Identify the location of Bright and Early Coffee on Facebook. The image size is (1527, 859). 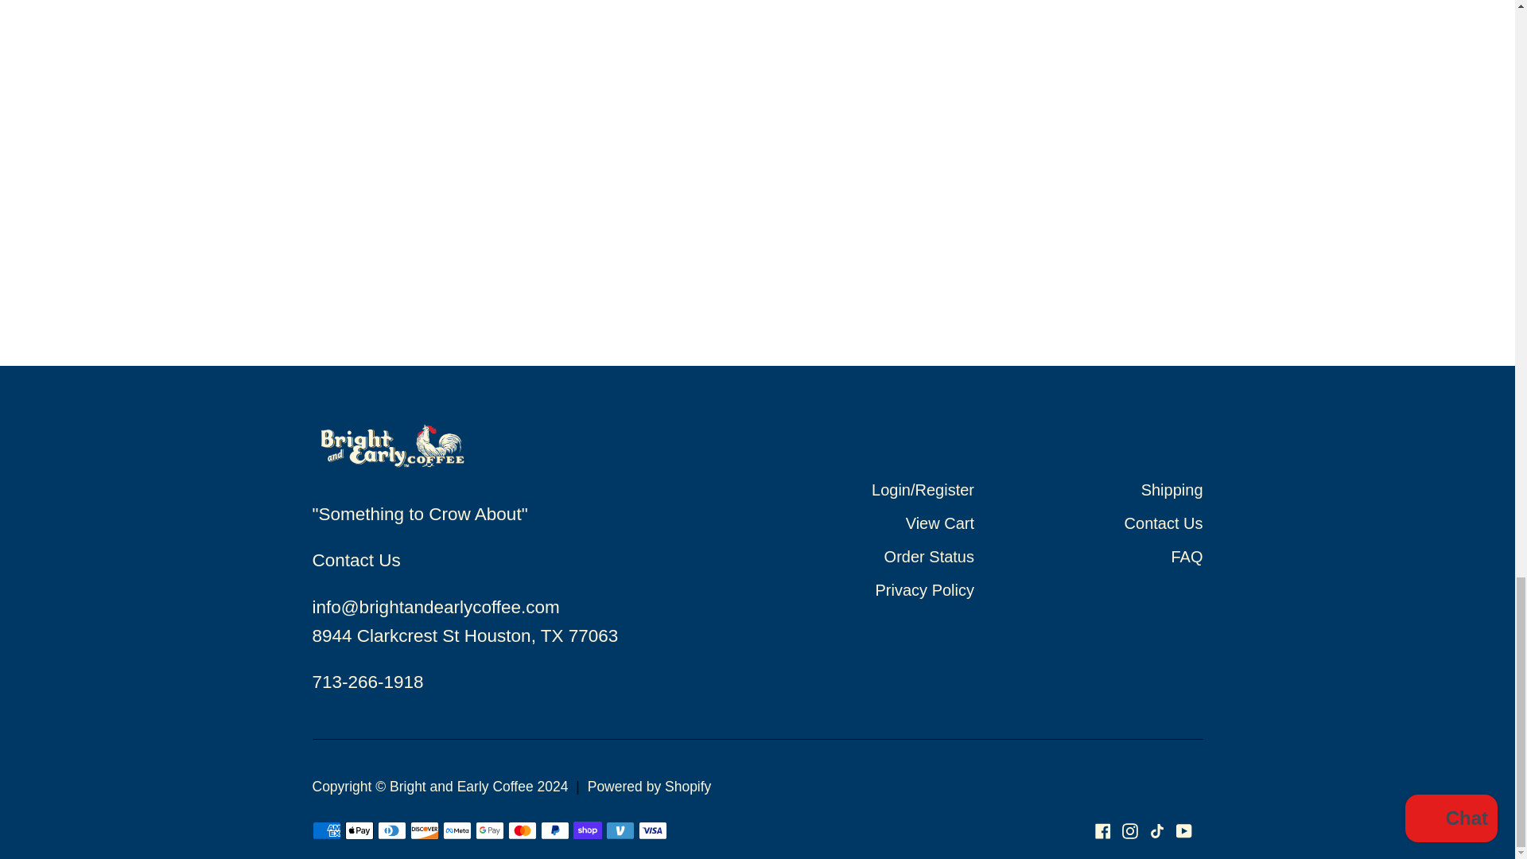
(1102, 830).